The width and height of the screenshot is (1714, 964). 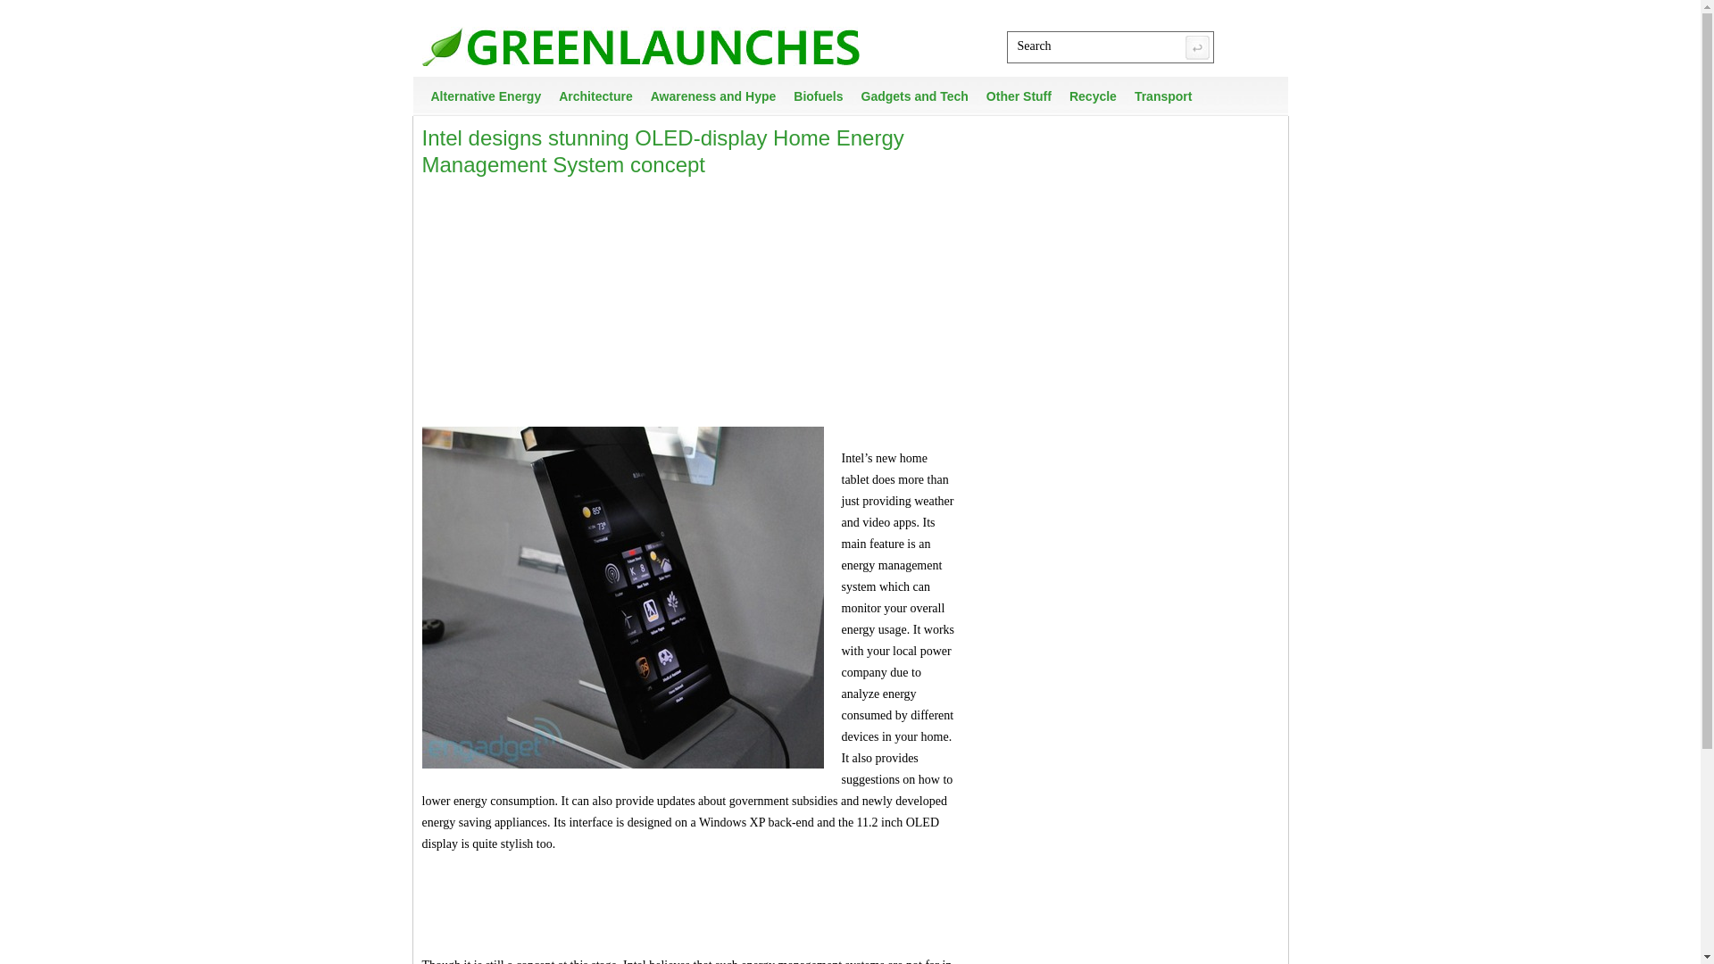 What do you see at coordinates (818, 96) in the screenshot?
I see `Biofuels` at bounding box center [818, 96].